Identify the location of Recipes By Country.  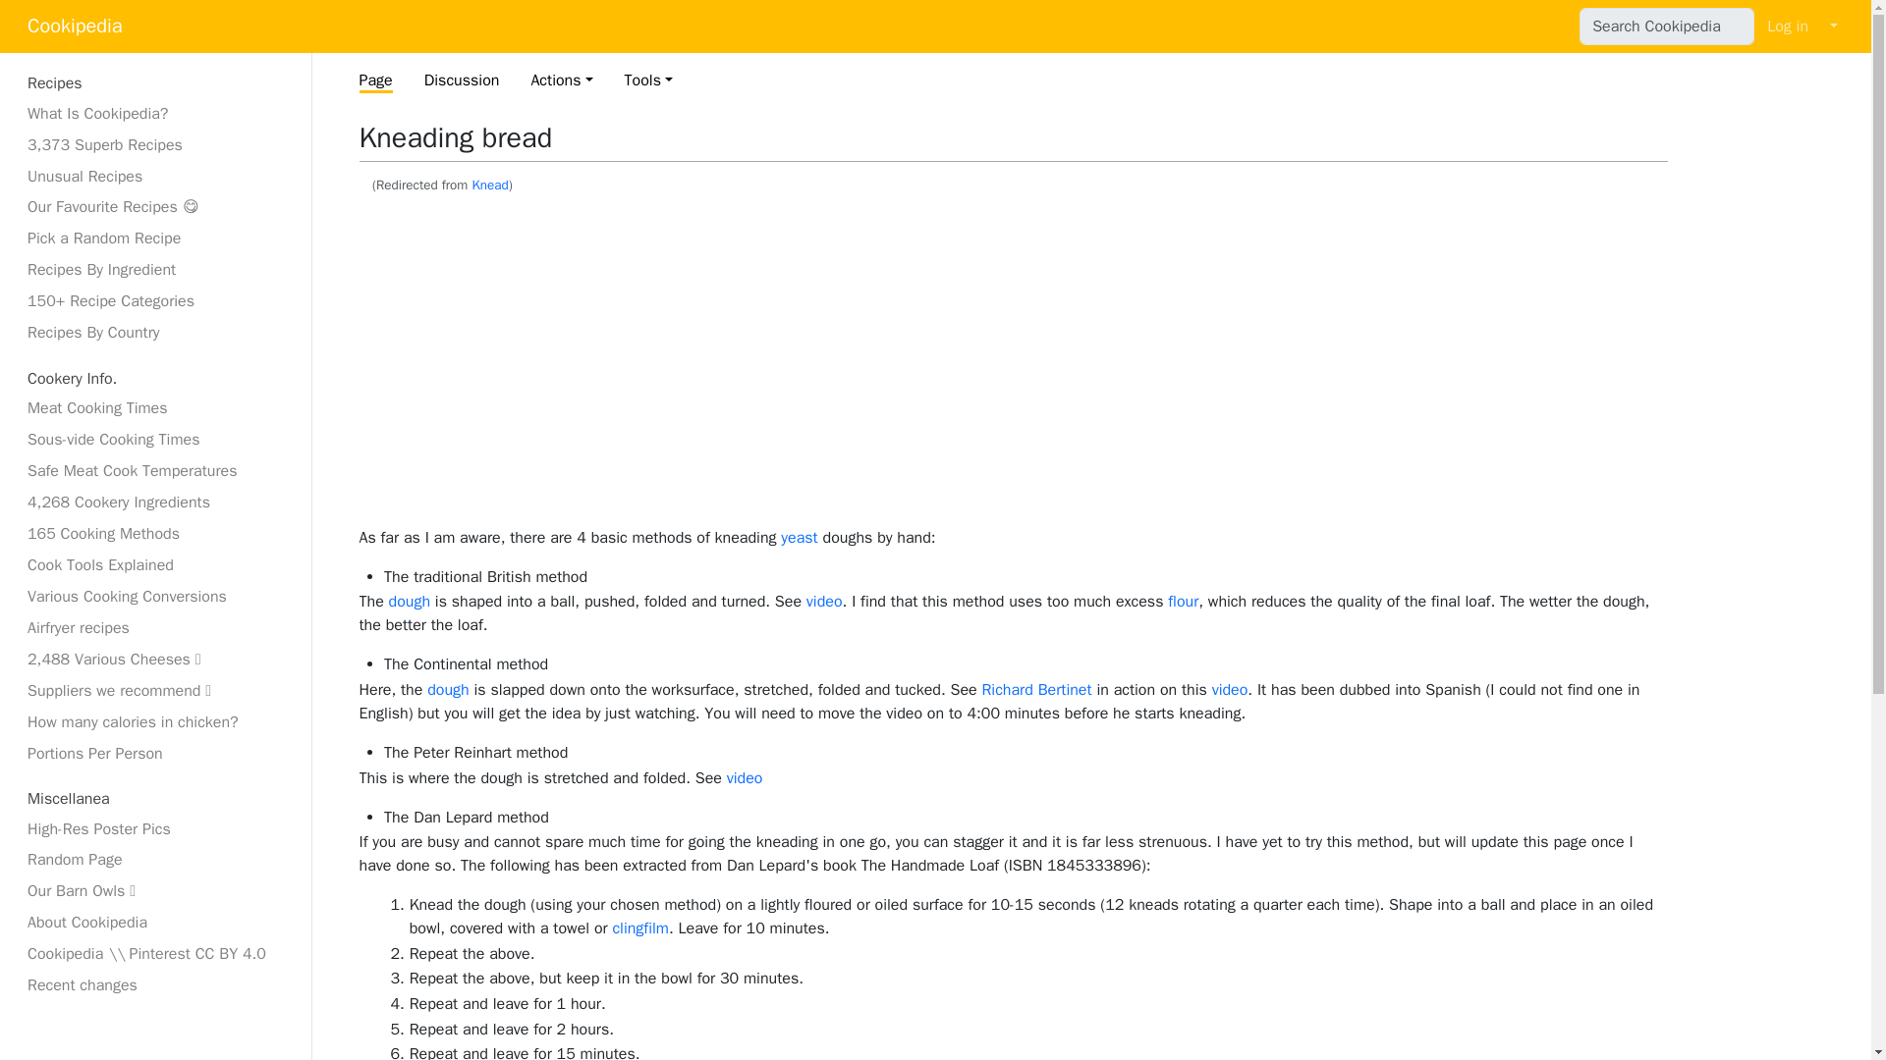
(155, 333).